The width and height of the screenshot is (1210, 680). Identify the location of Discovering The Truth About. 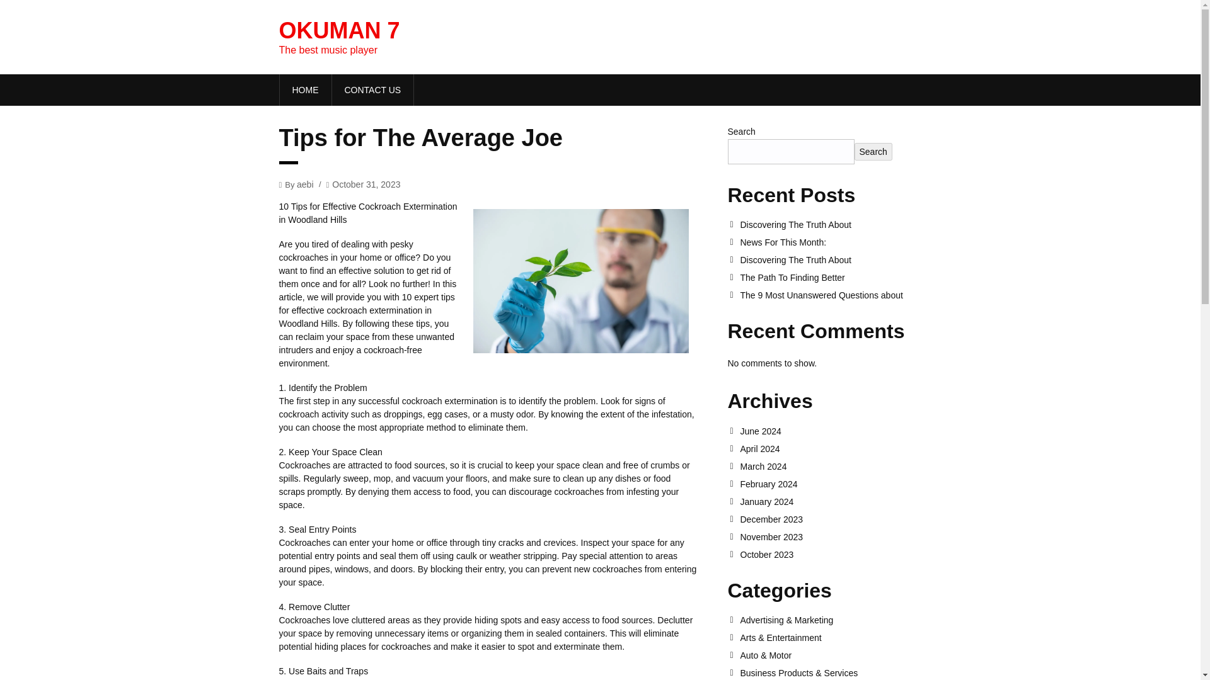
(830, 224).